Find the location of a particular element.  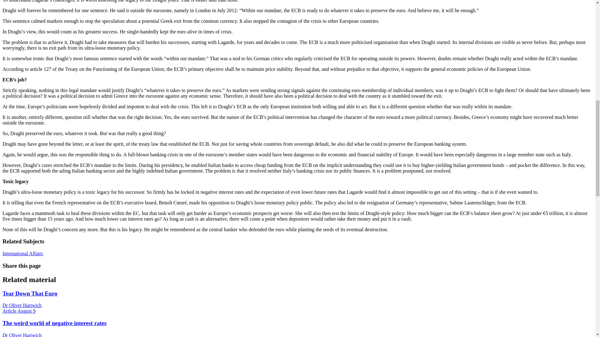

International Affairs is located at coordinates (22, 253).